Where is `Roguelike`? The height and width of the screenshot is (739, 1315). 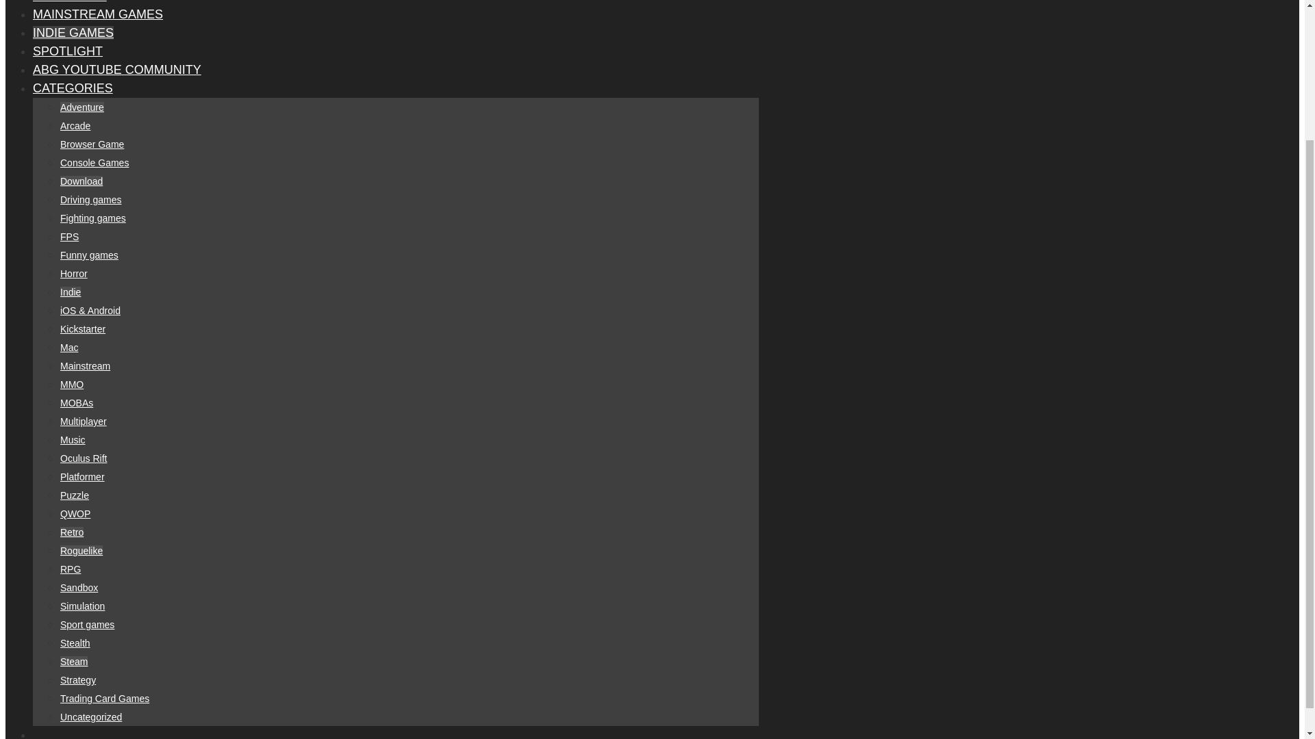 Roguelike is located at coordinates (81, 551).